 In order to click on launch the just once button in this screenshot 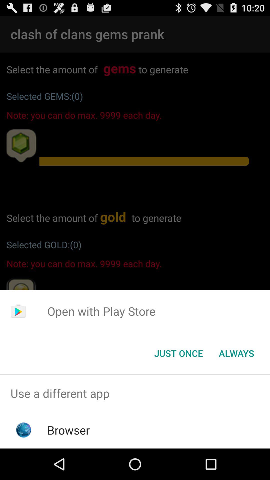, I will do `click(178, 353)`.